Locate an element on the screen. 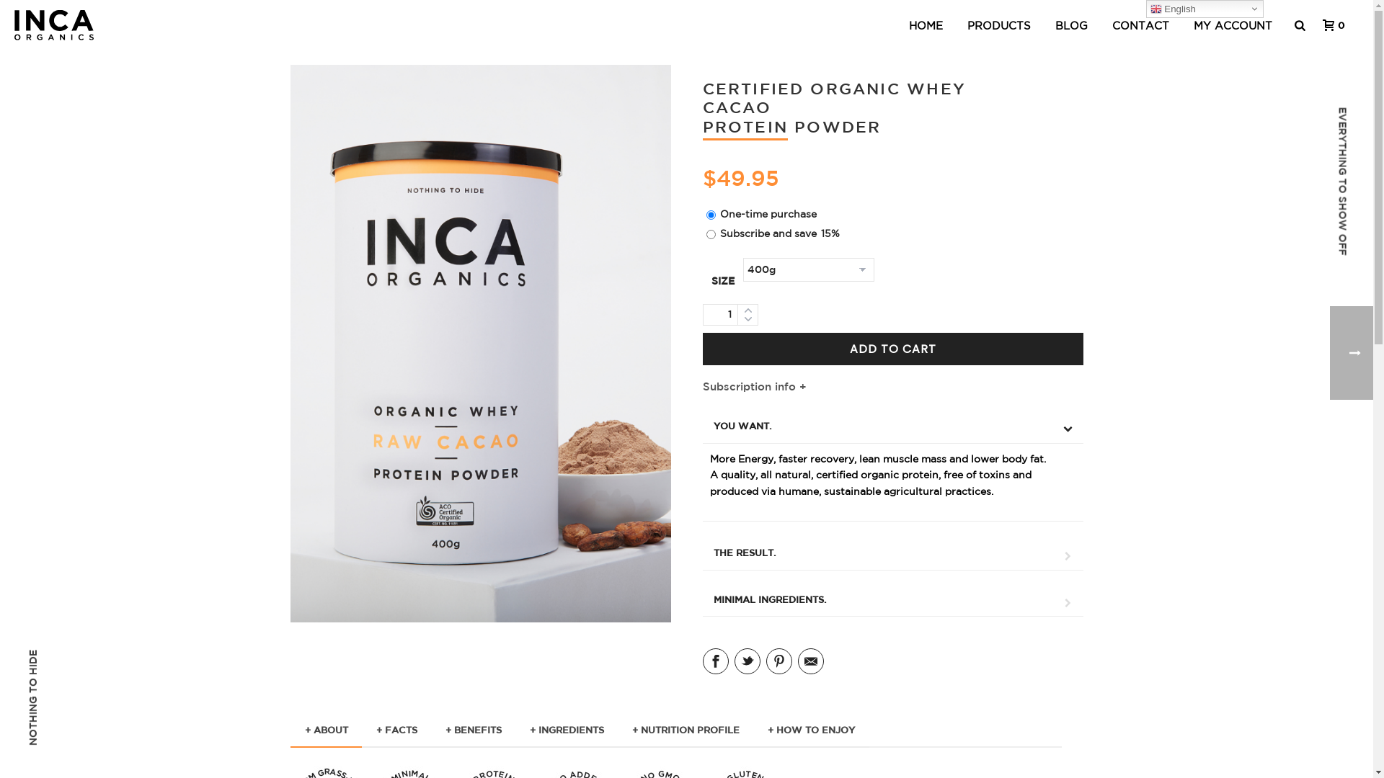  ADD TO CART is located at coordinates (892, 349).